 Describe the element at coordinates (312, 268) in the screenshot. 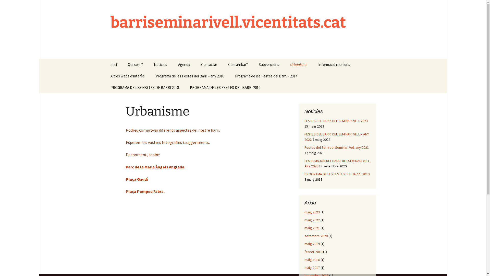

I see `maig 2017` at that location.